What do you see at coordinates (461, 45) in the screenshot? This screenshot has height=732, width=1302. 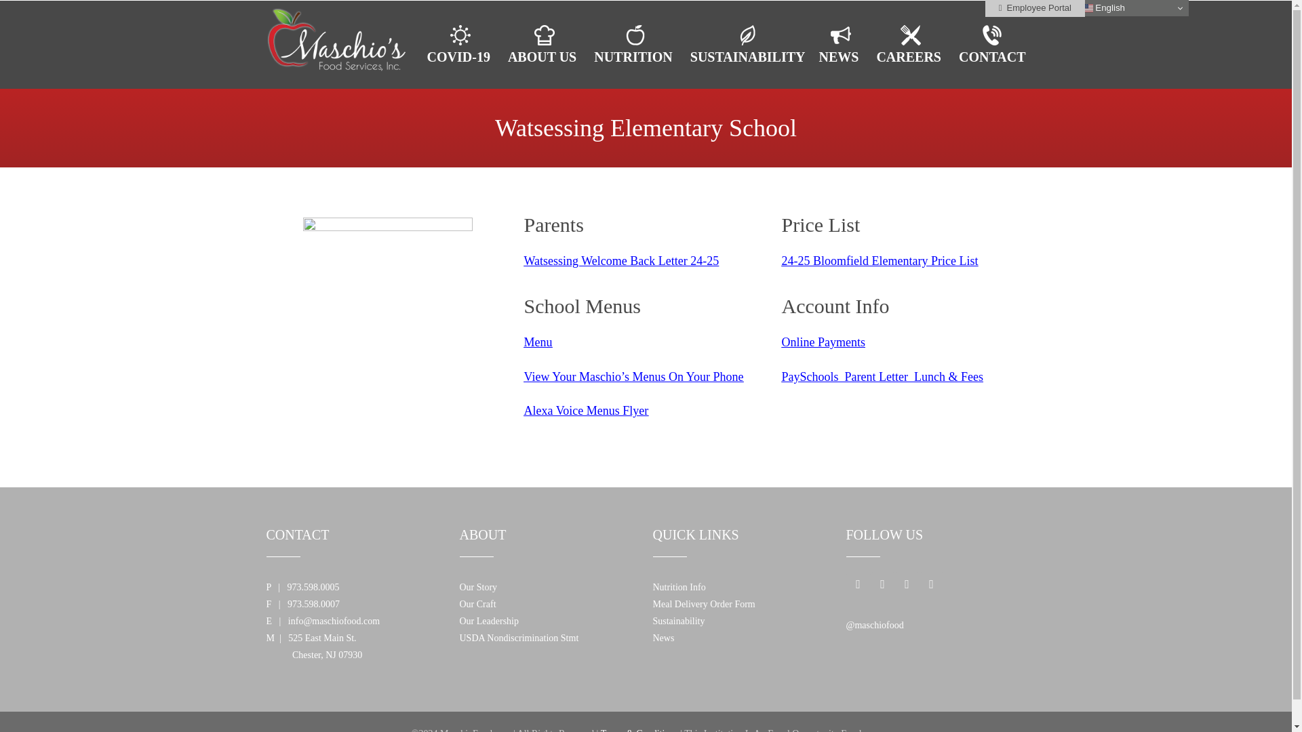 I see `COVID-19` at bounding box center [461, 45].